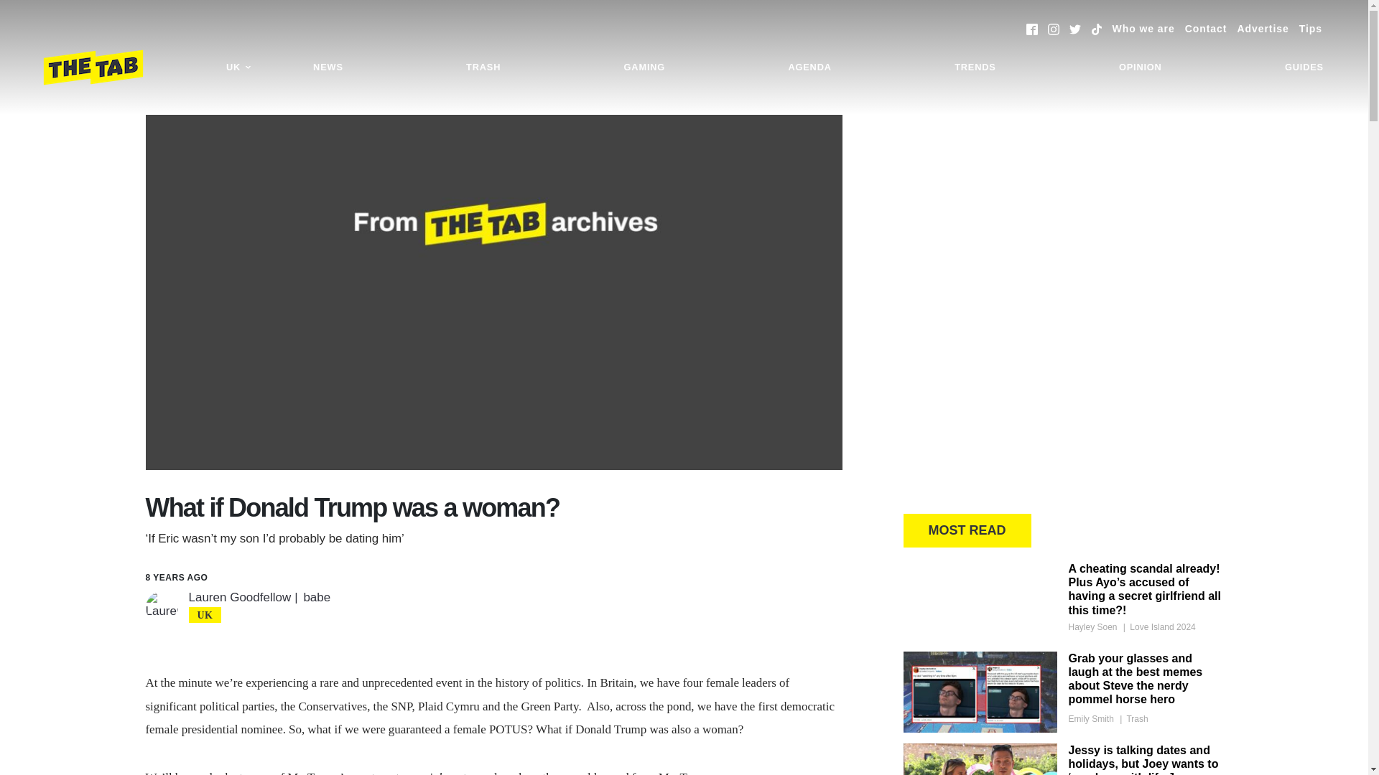  I want to click on Contact, so click(1205, 29).